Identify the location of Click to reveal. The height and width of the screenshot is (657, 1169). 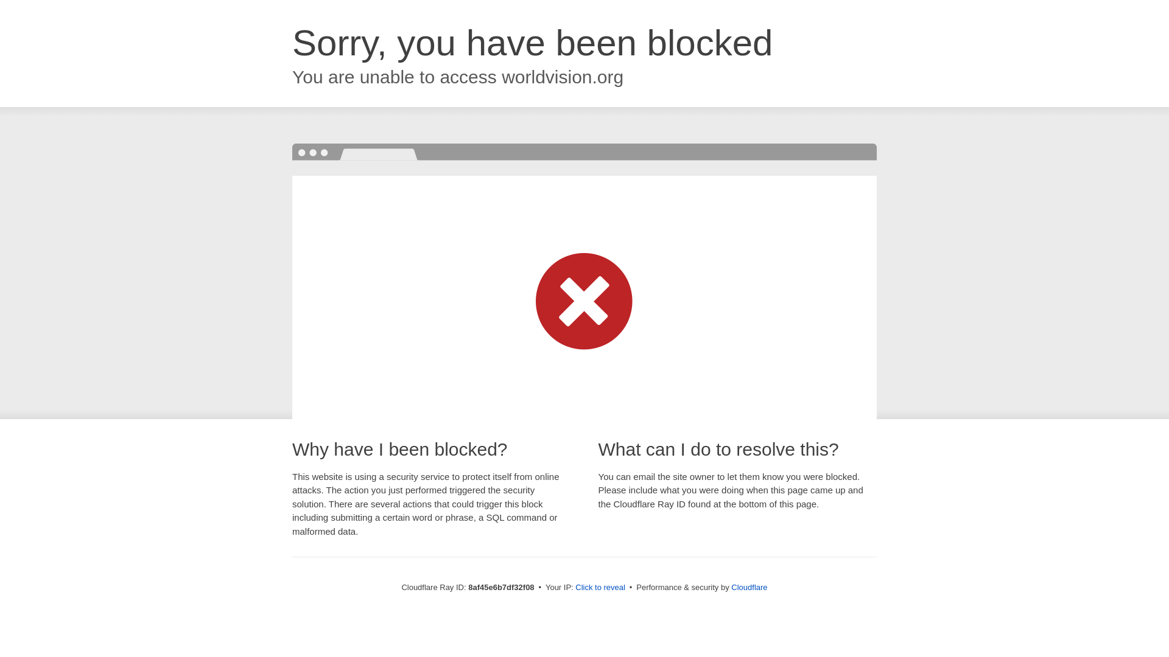
(600, 588).